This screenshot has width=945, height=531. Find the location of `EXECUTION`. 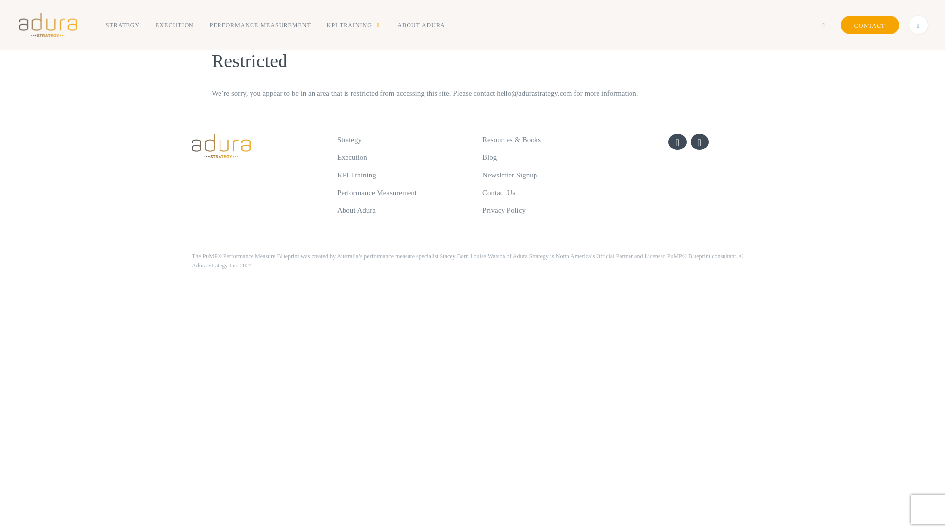

EXECUTION is located at coordinates (174, 25).